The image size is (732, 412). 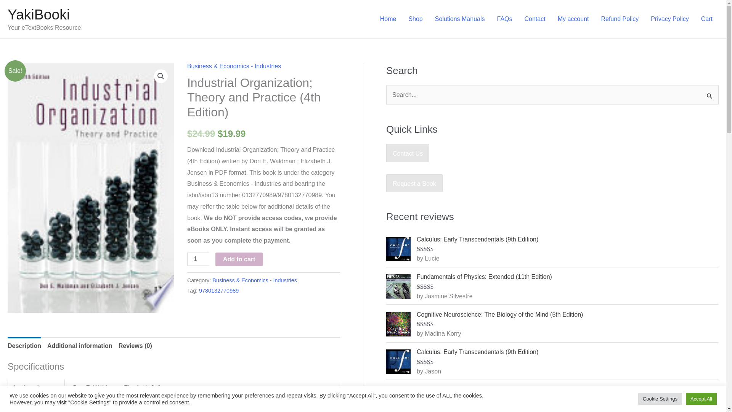 What do you see at coordinates (415, 19) in the screenshot?
I see `Shop` at bounding box center [415, 19].